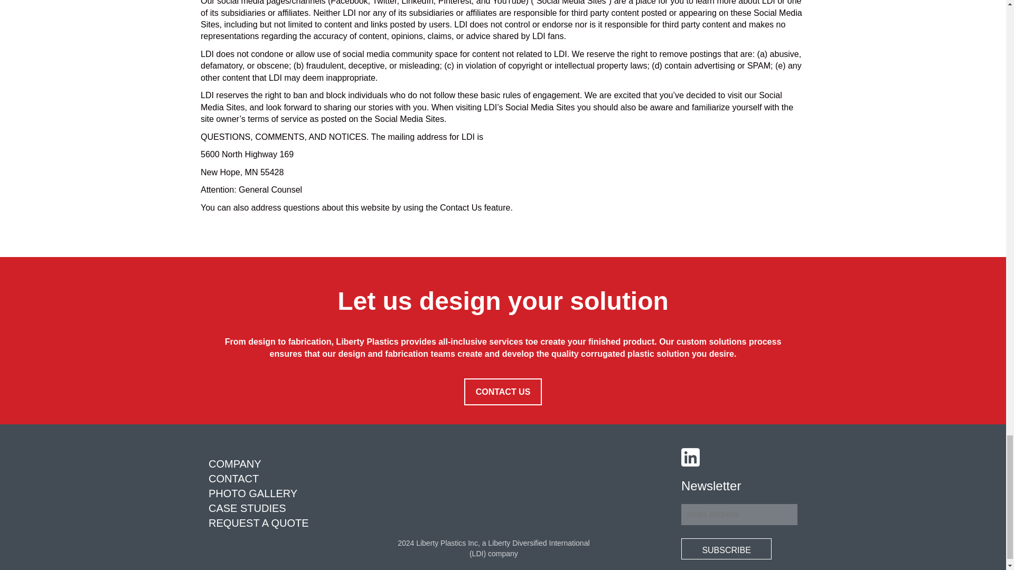 The width and height of the screenshot is (1014, 570). What do you see at coordinates (739, 514) in the screenshot?
I see `txtEmail` at bounding box center [739, 514].